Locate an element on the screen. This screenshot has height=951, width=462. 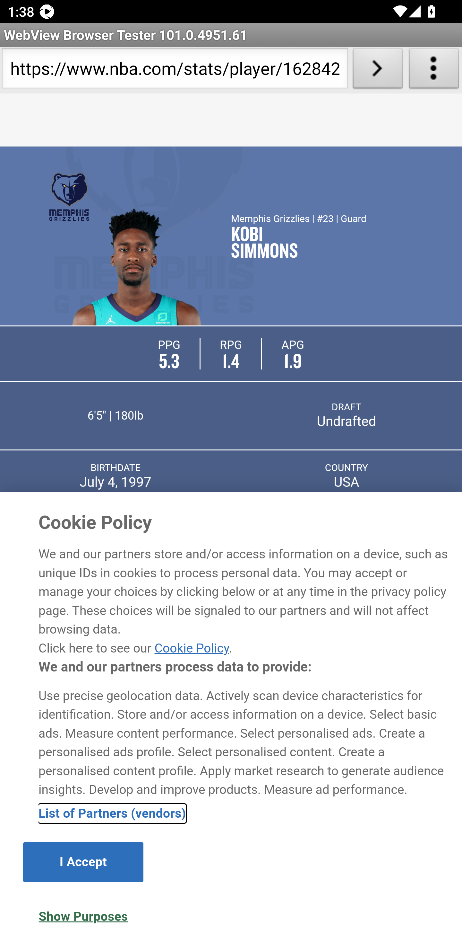
About WebView is located at coordinates (434, 70).